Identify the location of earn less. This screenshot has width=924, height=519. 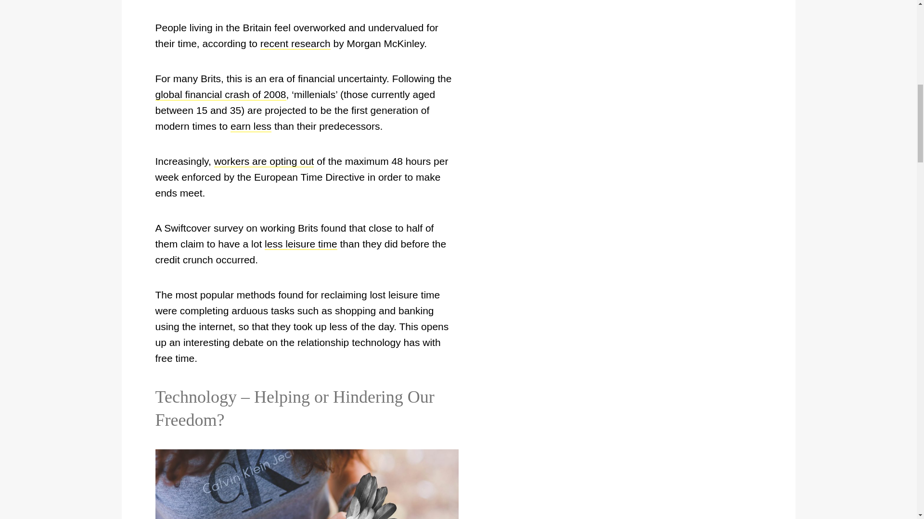
(251, 126).